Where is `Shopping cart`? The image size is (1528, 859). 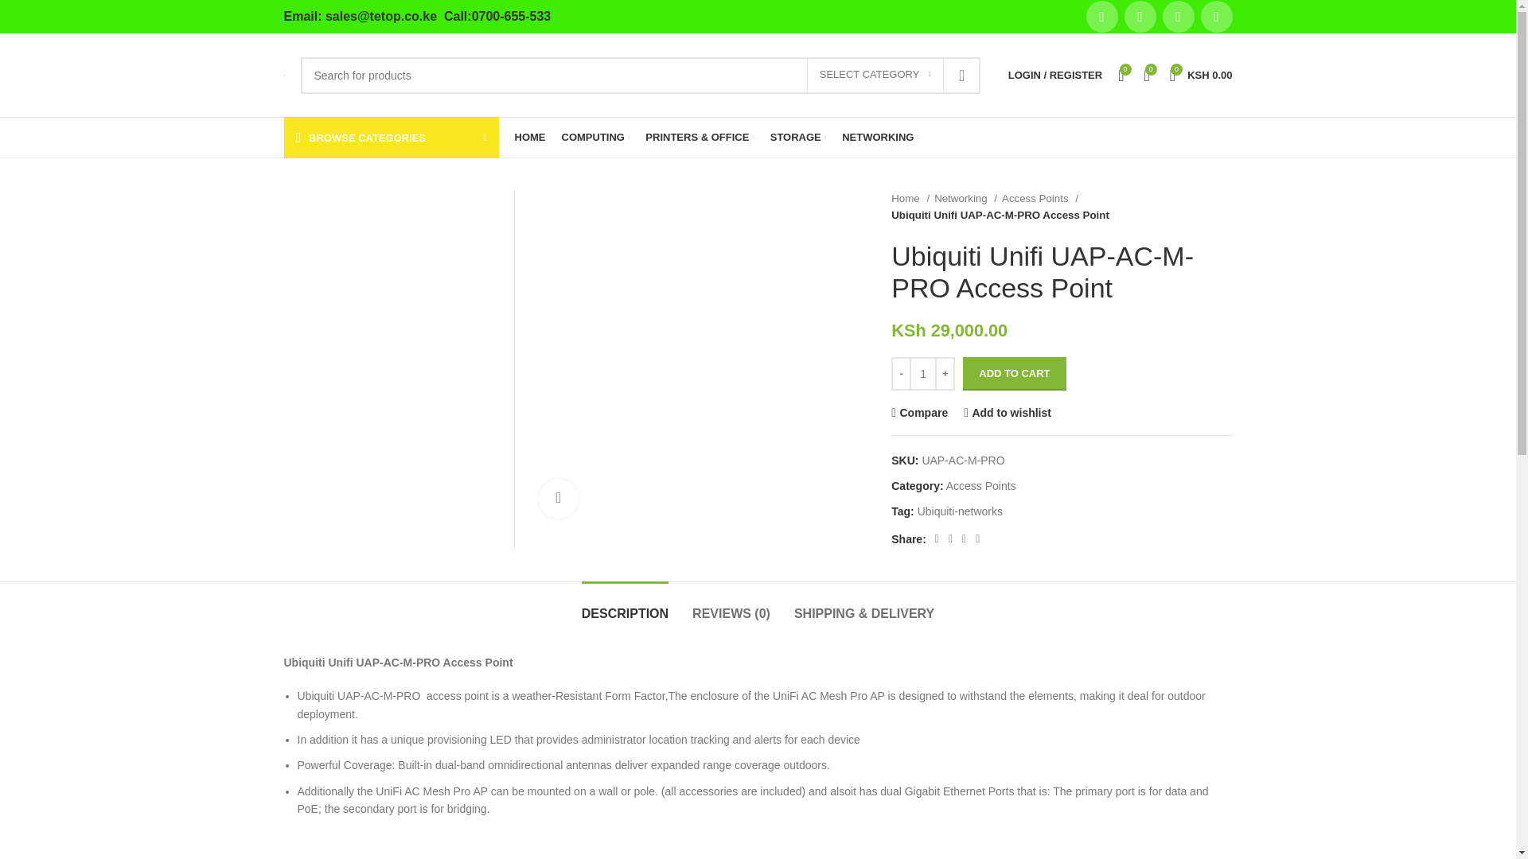 Shopping cart is located at coordinates (1201, 75).